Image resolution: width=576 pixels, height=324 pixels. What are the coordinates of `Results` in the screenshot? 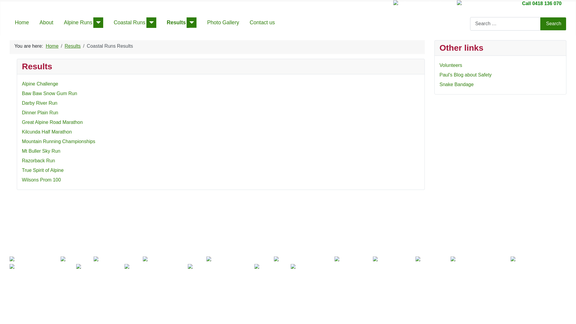 It's located at (176, 22).